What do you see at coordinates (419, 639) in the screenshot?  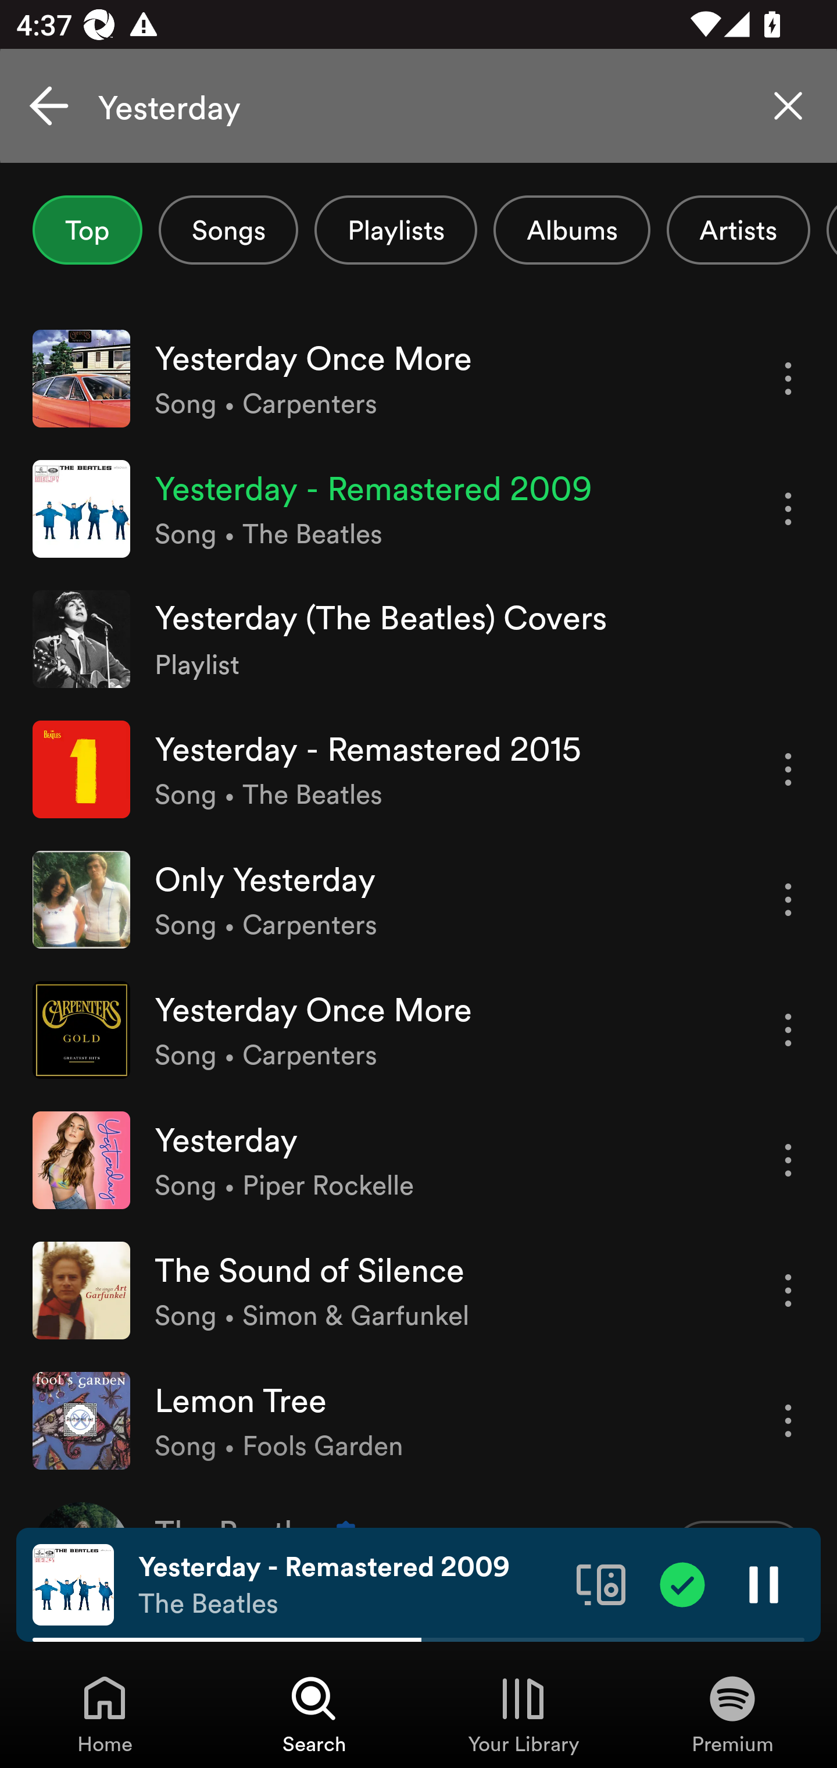 I see `Yesterday (The Beatles) Covers Playlist` at bounding box center [419, 639].